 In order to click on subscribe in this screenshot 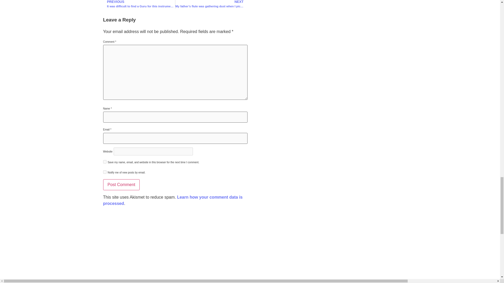, I will do `click(104, 172)`.